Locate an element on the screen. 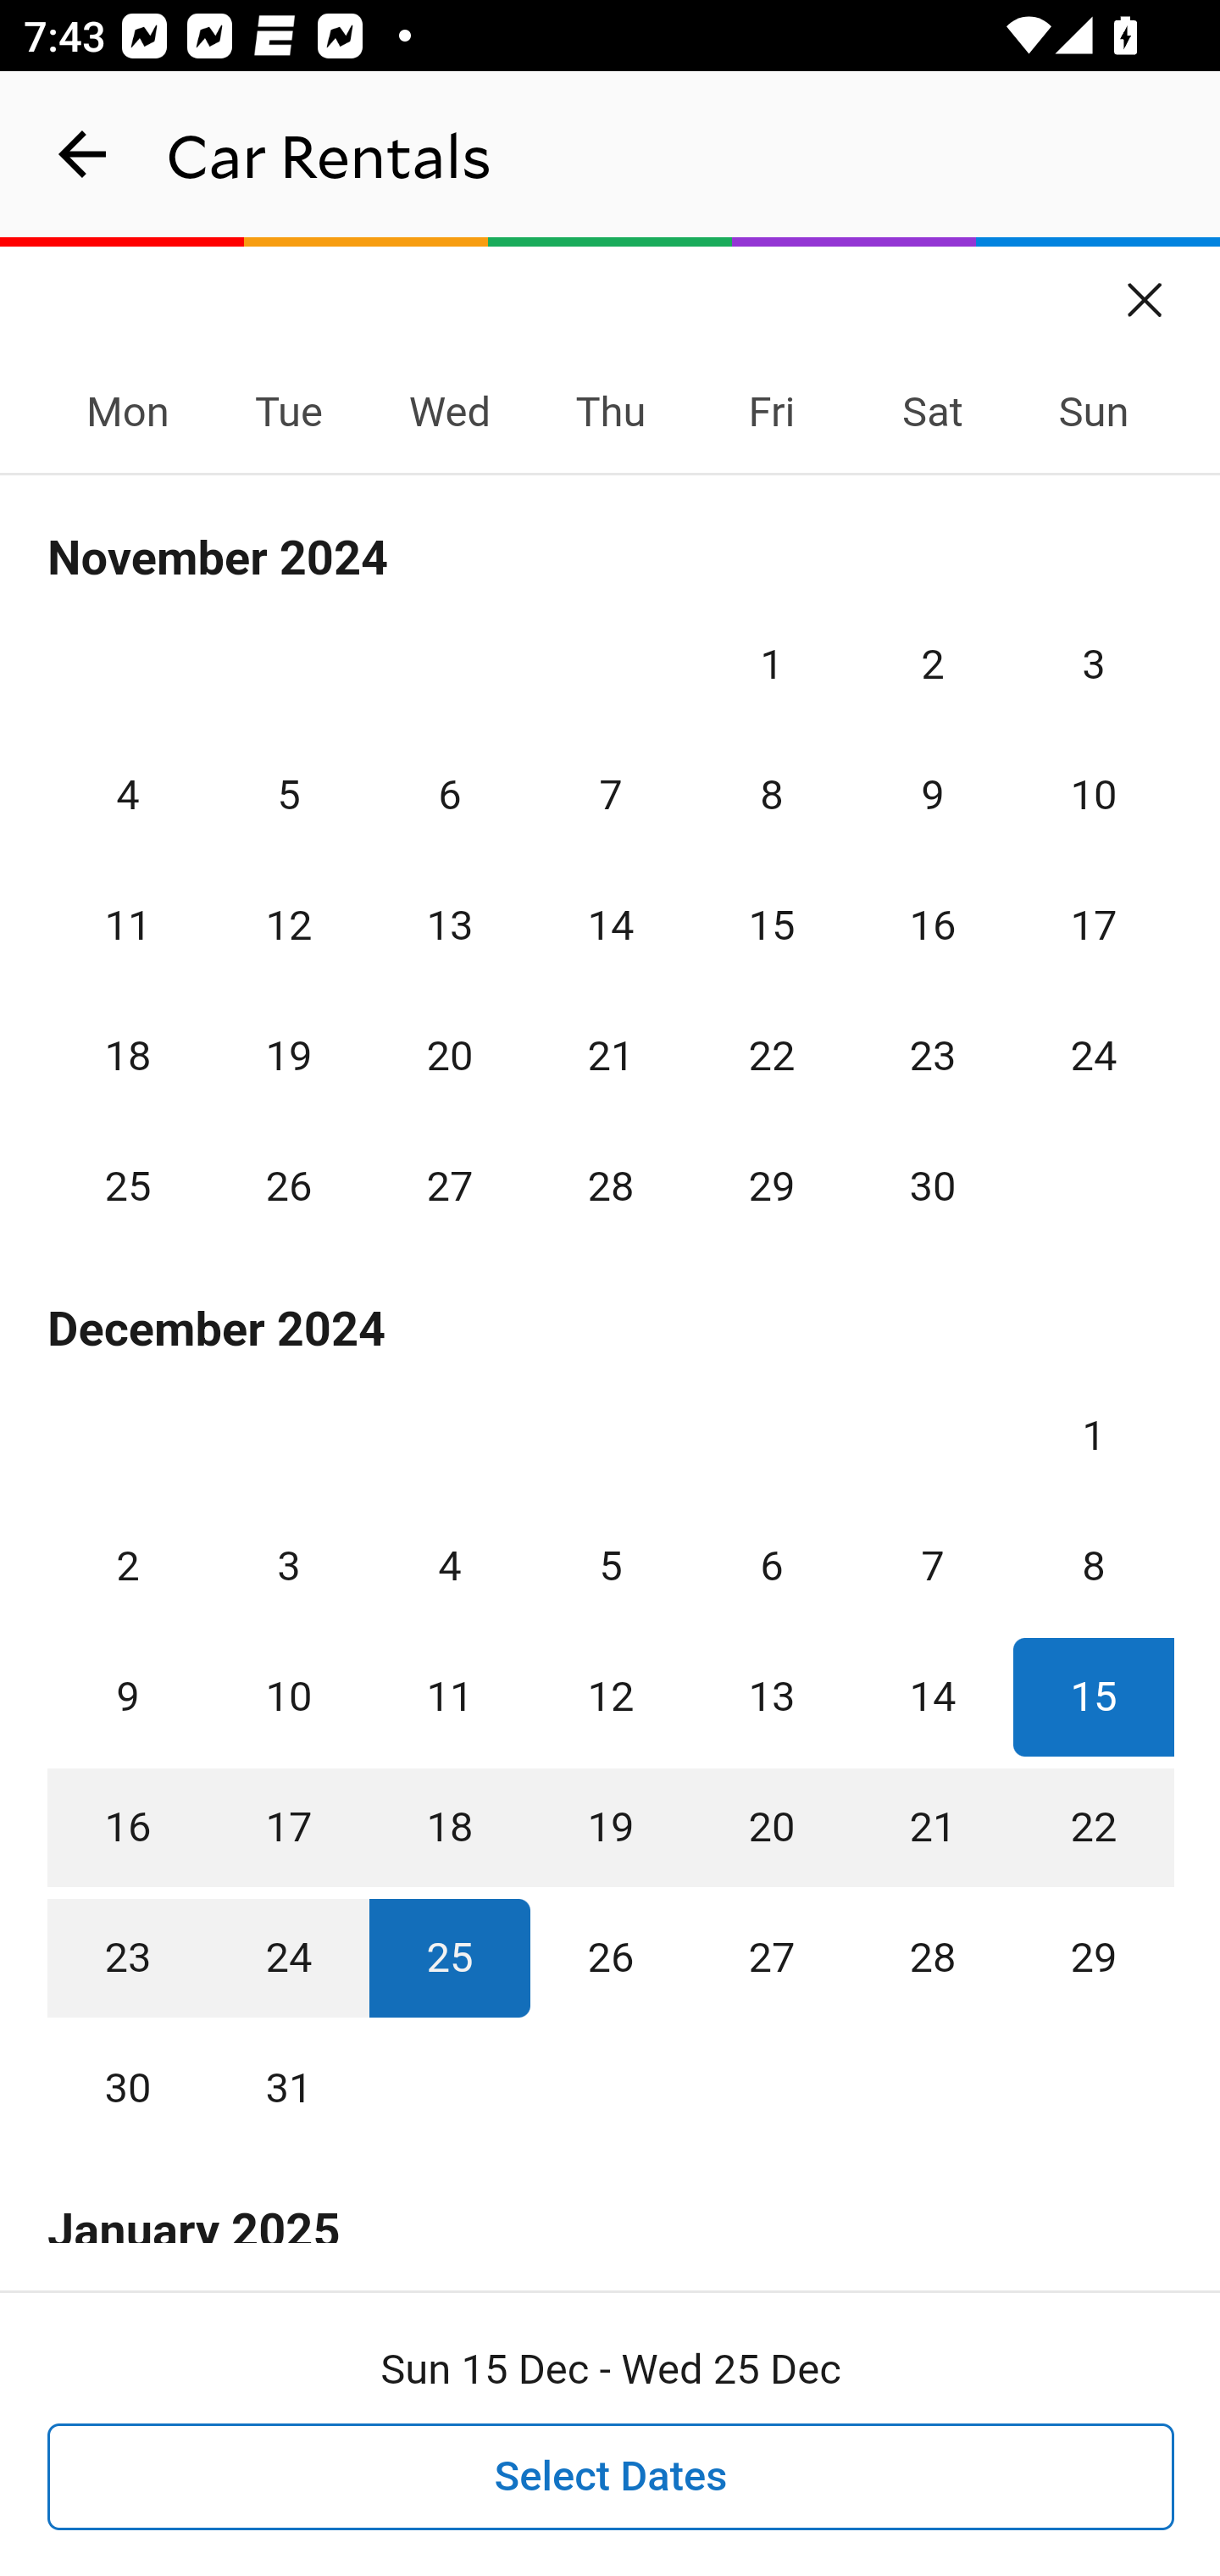 Image resolution: width=1220 pixels, height=2576 pixels. 6 November 2024 is located at coordinates (449, 796).